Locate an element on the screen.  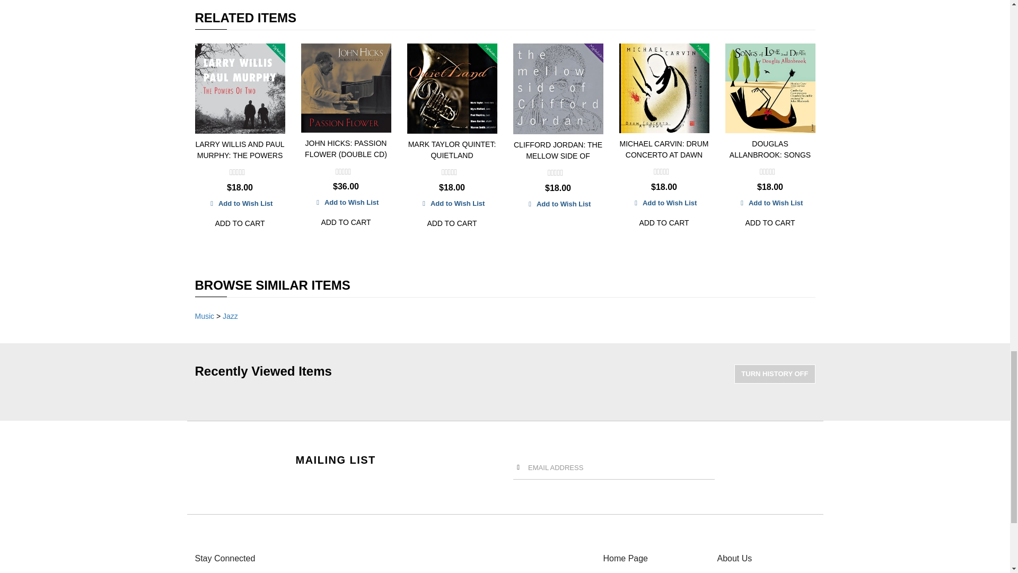
Follow Us on Twitter is located at coordinates (222, 571).